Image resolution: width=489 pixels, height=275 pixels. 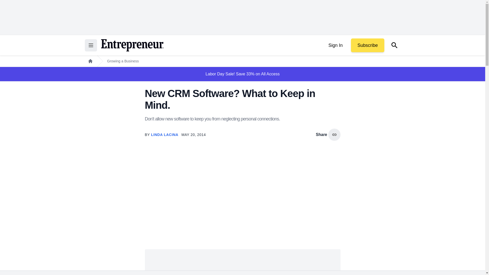 What do you see at coordinates (367, 45) in the screenshot?
I see `Subscribe` at bounding box center [367, 45].